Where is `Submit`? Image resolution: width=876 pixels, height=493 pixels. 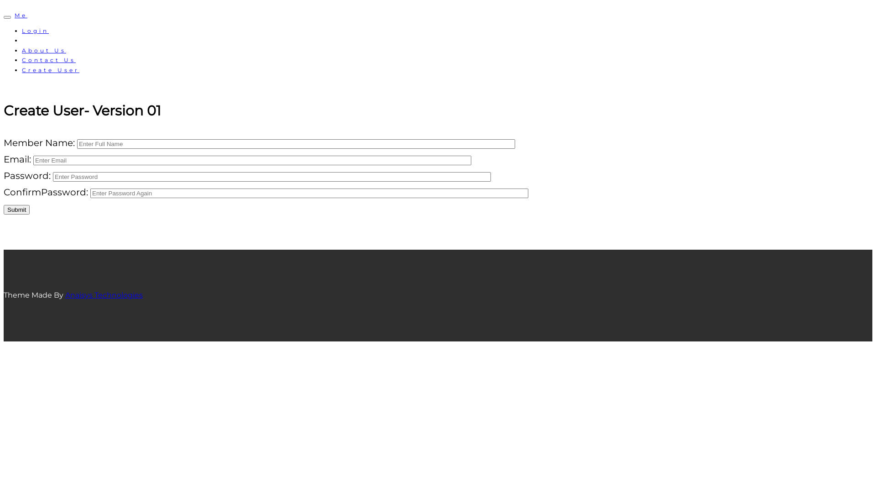 Submit is located at coordinates (16, 210).